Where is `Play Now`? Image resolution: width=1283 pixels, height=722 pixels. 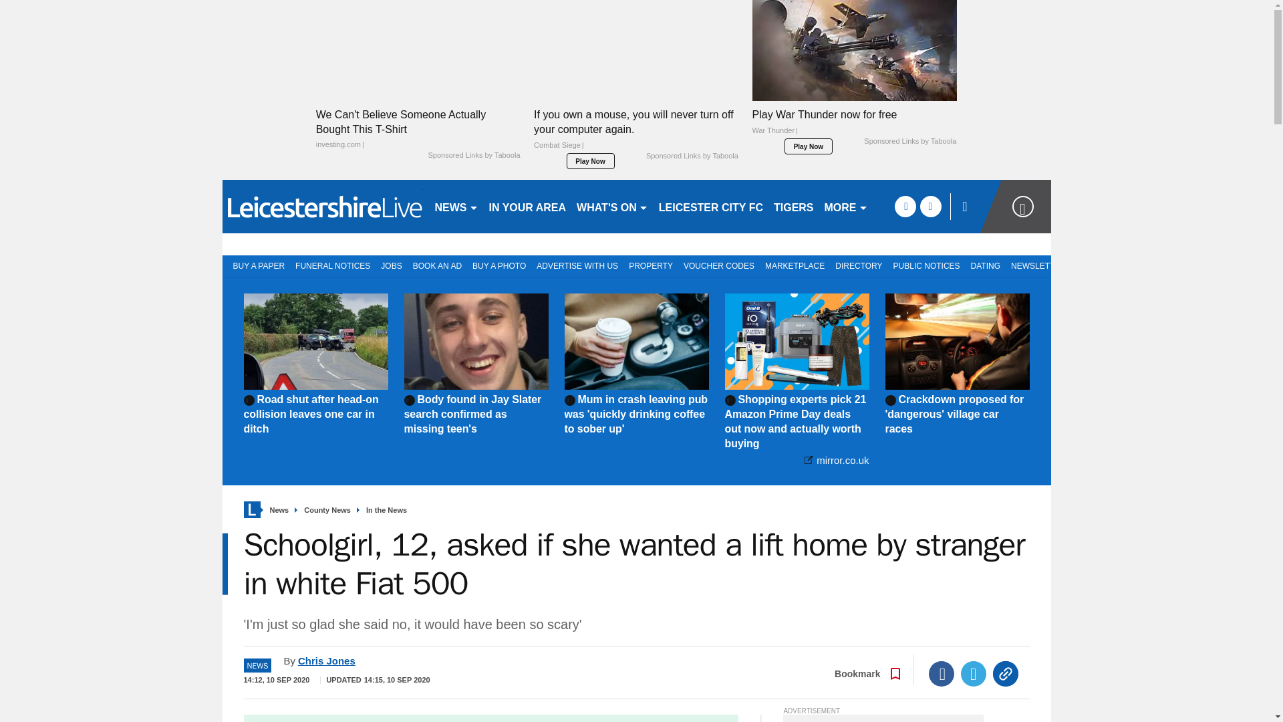 Play Now is located at coordinates (591, 160).